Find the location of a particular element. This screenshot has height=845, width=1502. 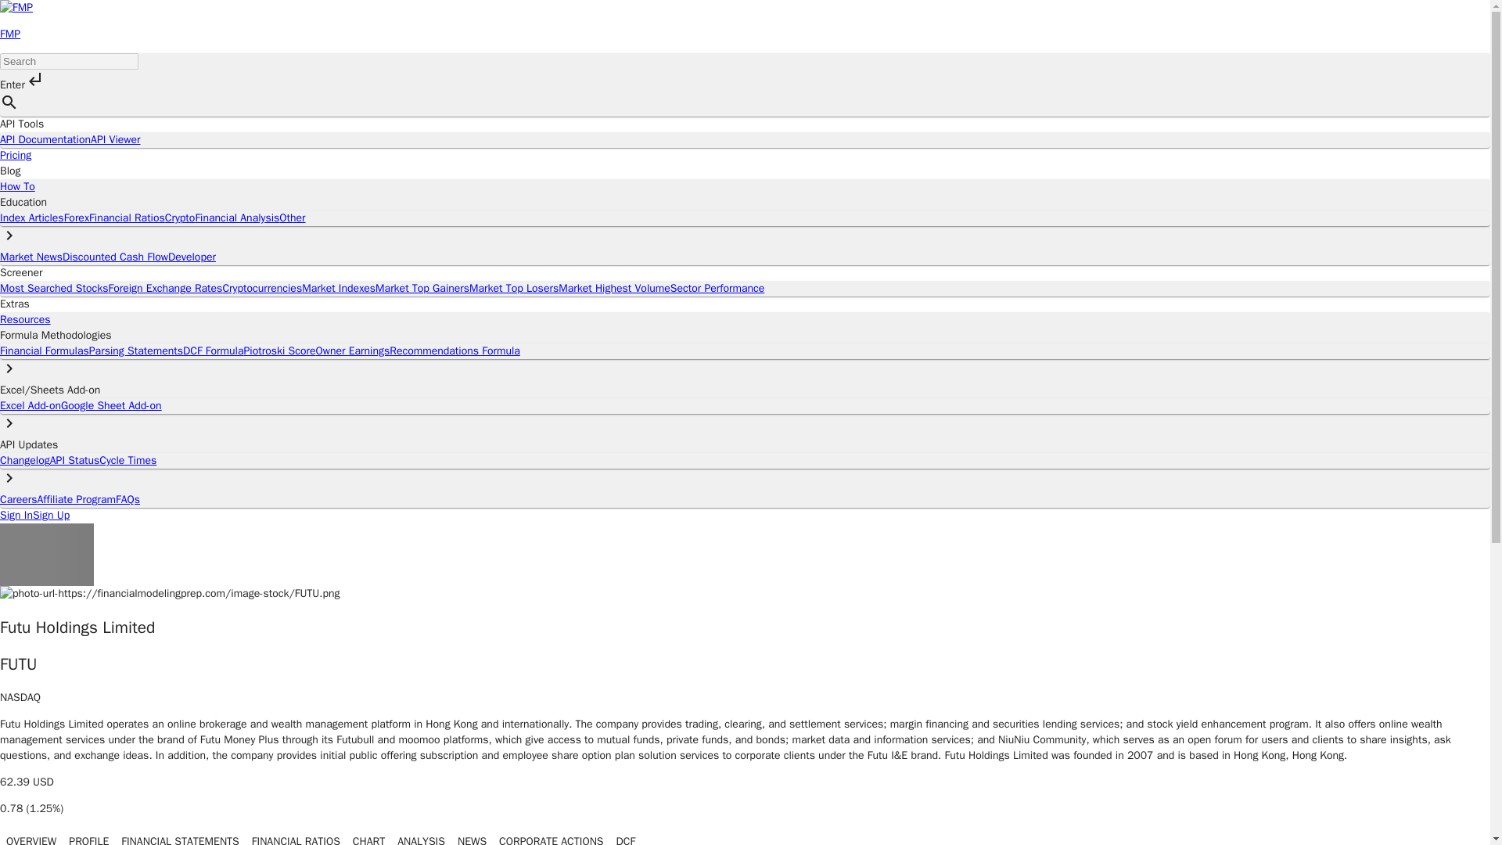

Google Sheet Add-on is located at coordinates (111, 405).